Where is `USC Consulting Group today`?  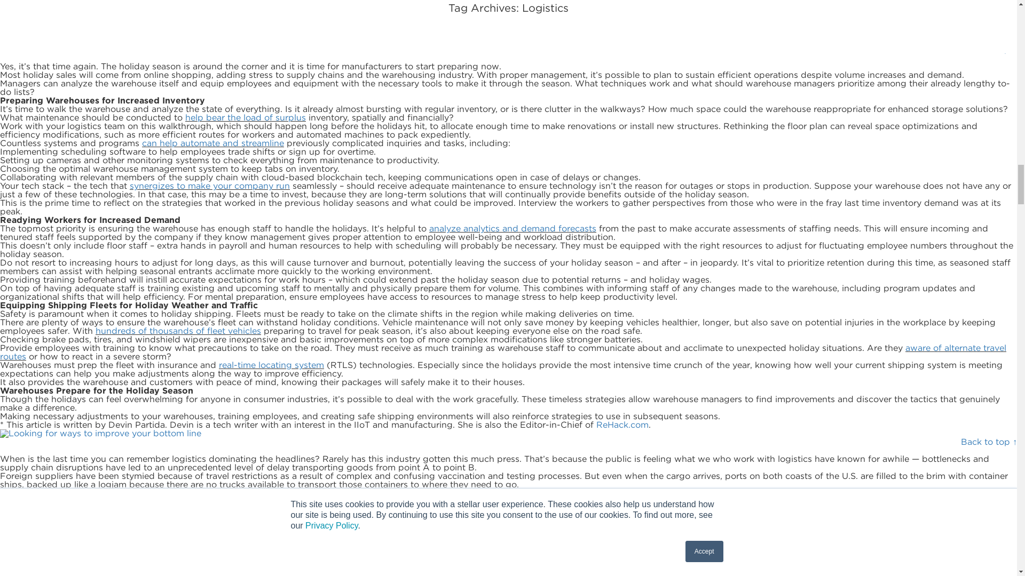 USC Consulting Group today is located at coordinates (499, 36).